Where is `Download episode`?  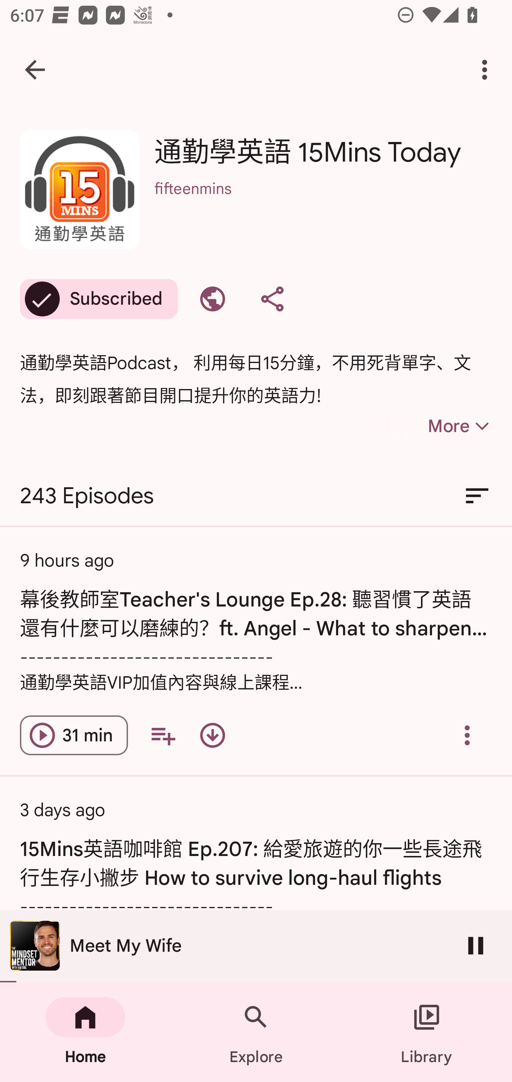
Download episode is located at coordinates (213, 735).